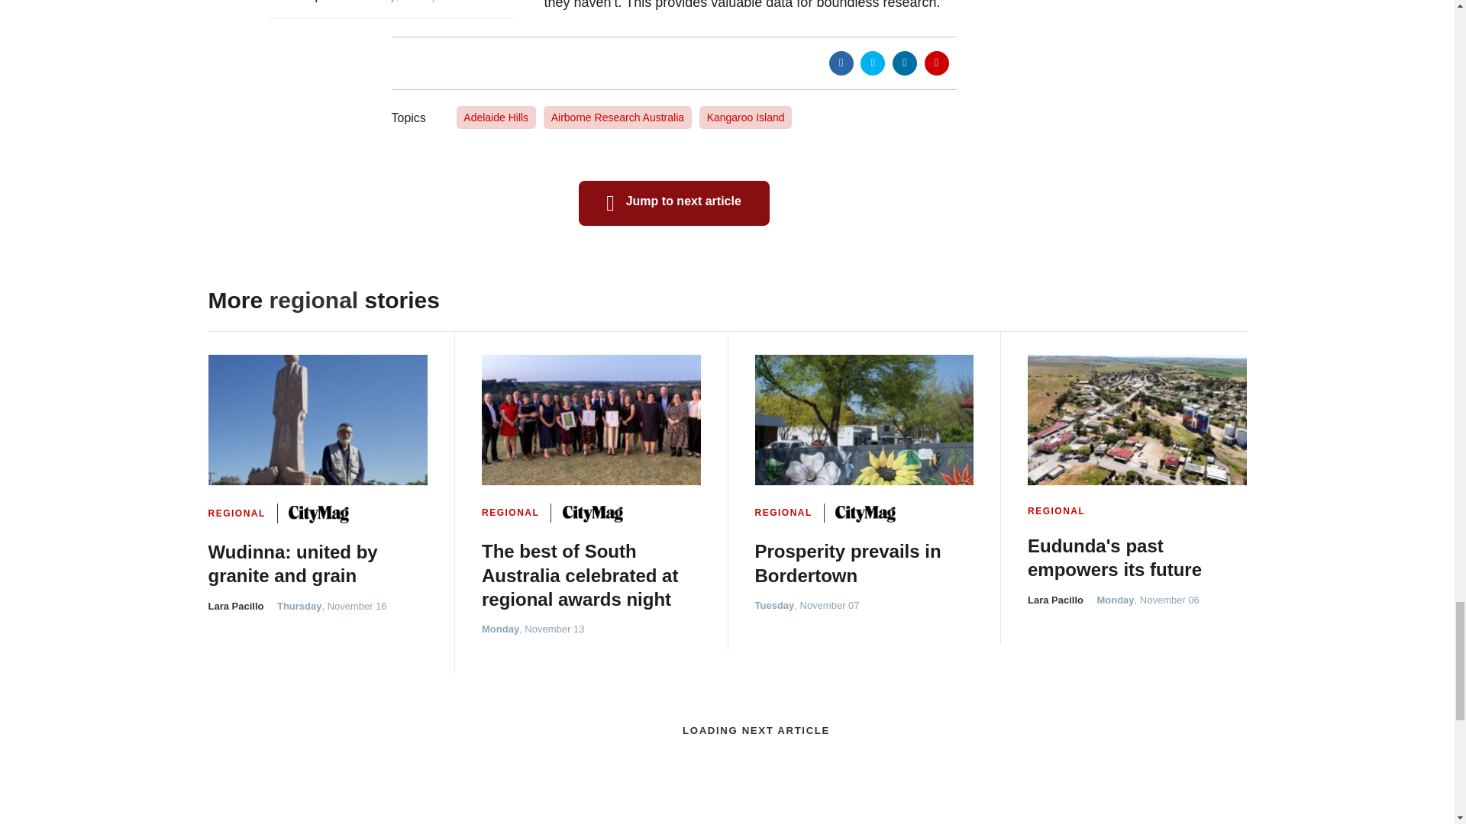  What do you see at coordinates (307, 2) in the screenshot?
I see `Andrew Spence` at bounding box center [307, 2].